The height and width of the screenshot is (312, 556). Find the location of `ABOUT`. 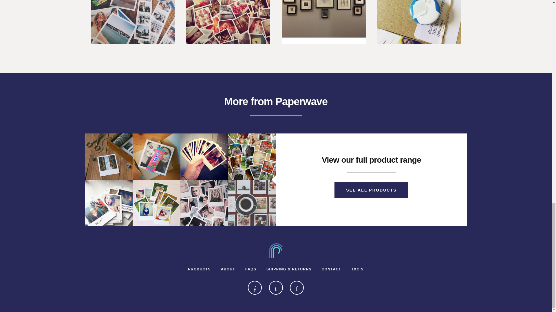

ABOUT is located at coordinates (228, 269).